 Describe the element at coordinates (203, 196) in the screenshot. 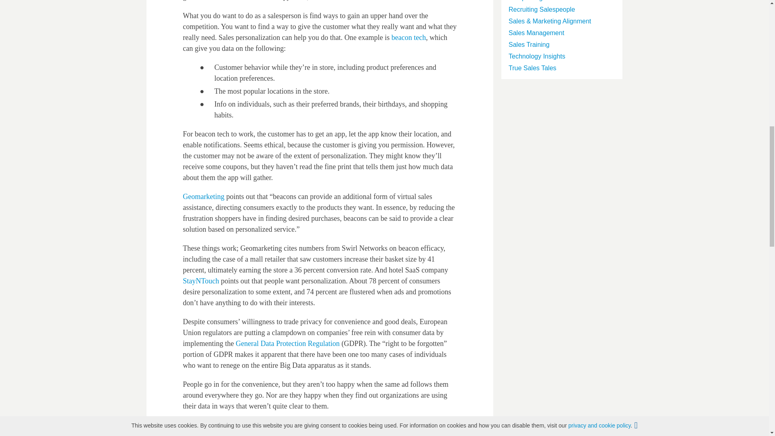

I see `Geomarketing` at that location.